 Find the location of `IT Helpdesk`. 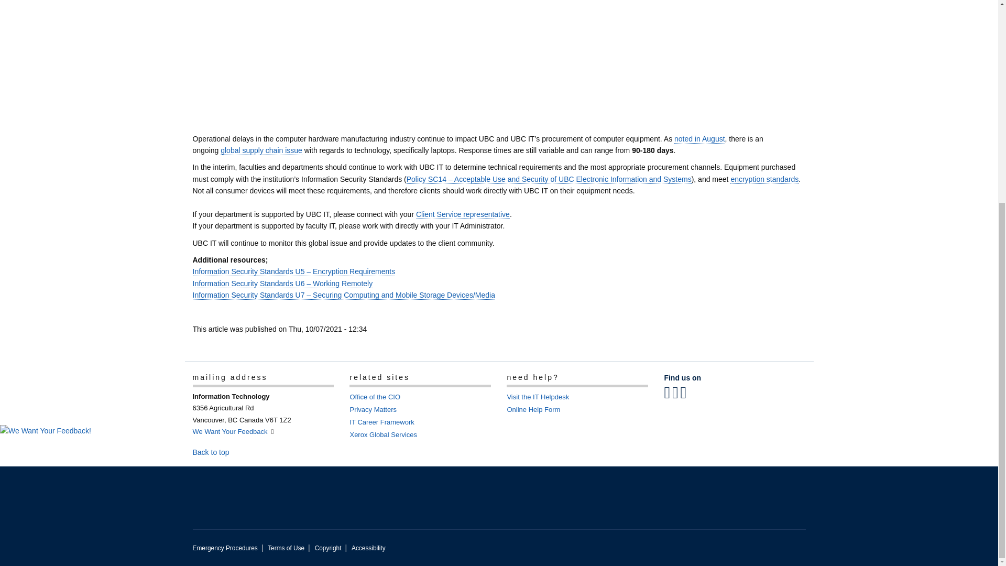

IT Helpdesk is located at coordinates (538, 396).